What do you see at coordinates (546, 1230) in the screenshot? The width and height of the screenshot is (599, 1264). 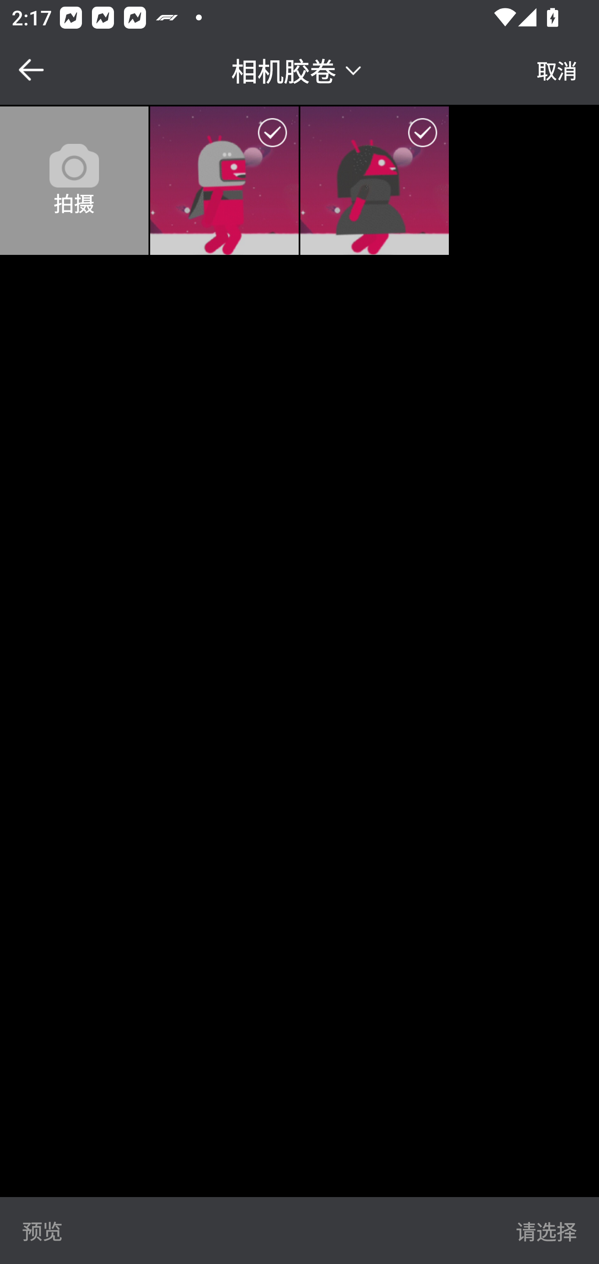 I see `请选择` at bounding box center [546, 1230].